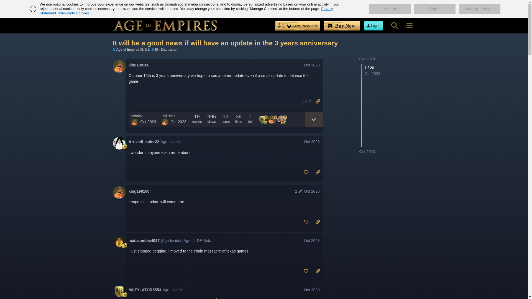 This screenshot has width=532, height=299. Describe the element at coordinates (186, 11) in the screenshot. I see `Privacy Statement` at that location.